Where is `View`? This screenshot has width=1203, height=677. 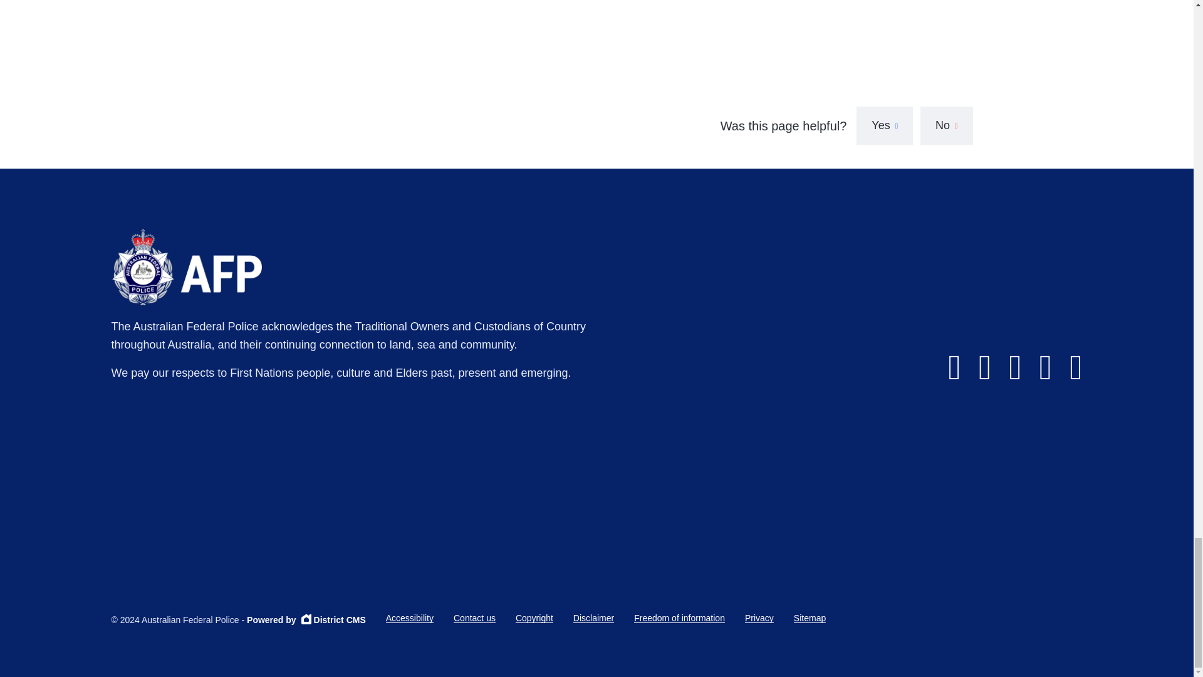
View is located at coordinates (312, 4).